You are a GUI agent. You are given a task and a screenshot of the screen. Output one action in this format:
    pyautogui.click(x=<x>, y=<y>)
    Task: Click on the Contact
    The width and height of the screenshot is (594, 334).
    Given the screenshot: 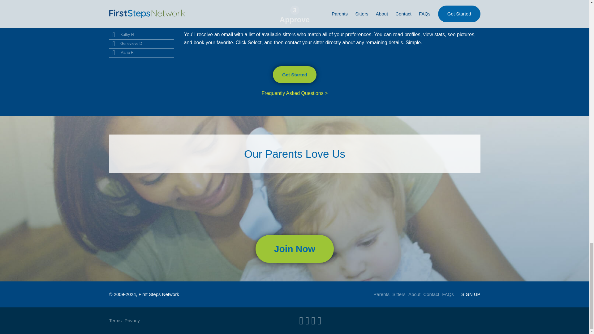 What is the action you would take?
    pyautogui.click(x=431, y=294)
    